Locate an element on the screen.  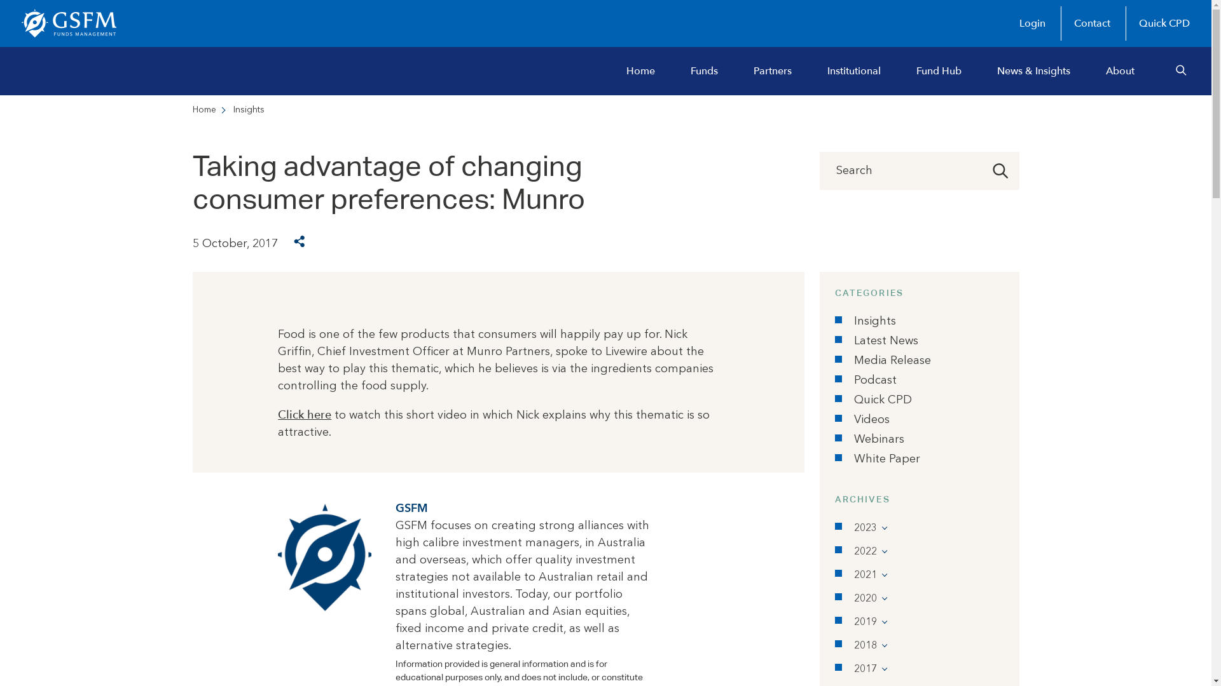
Home is located at coordinates (203, 110).